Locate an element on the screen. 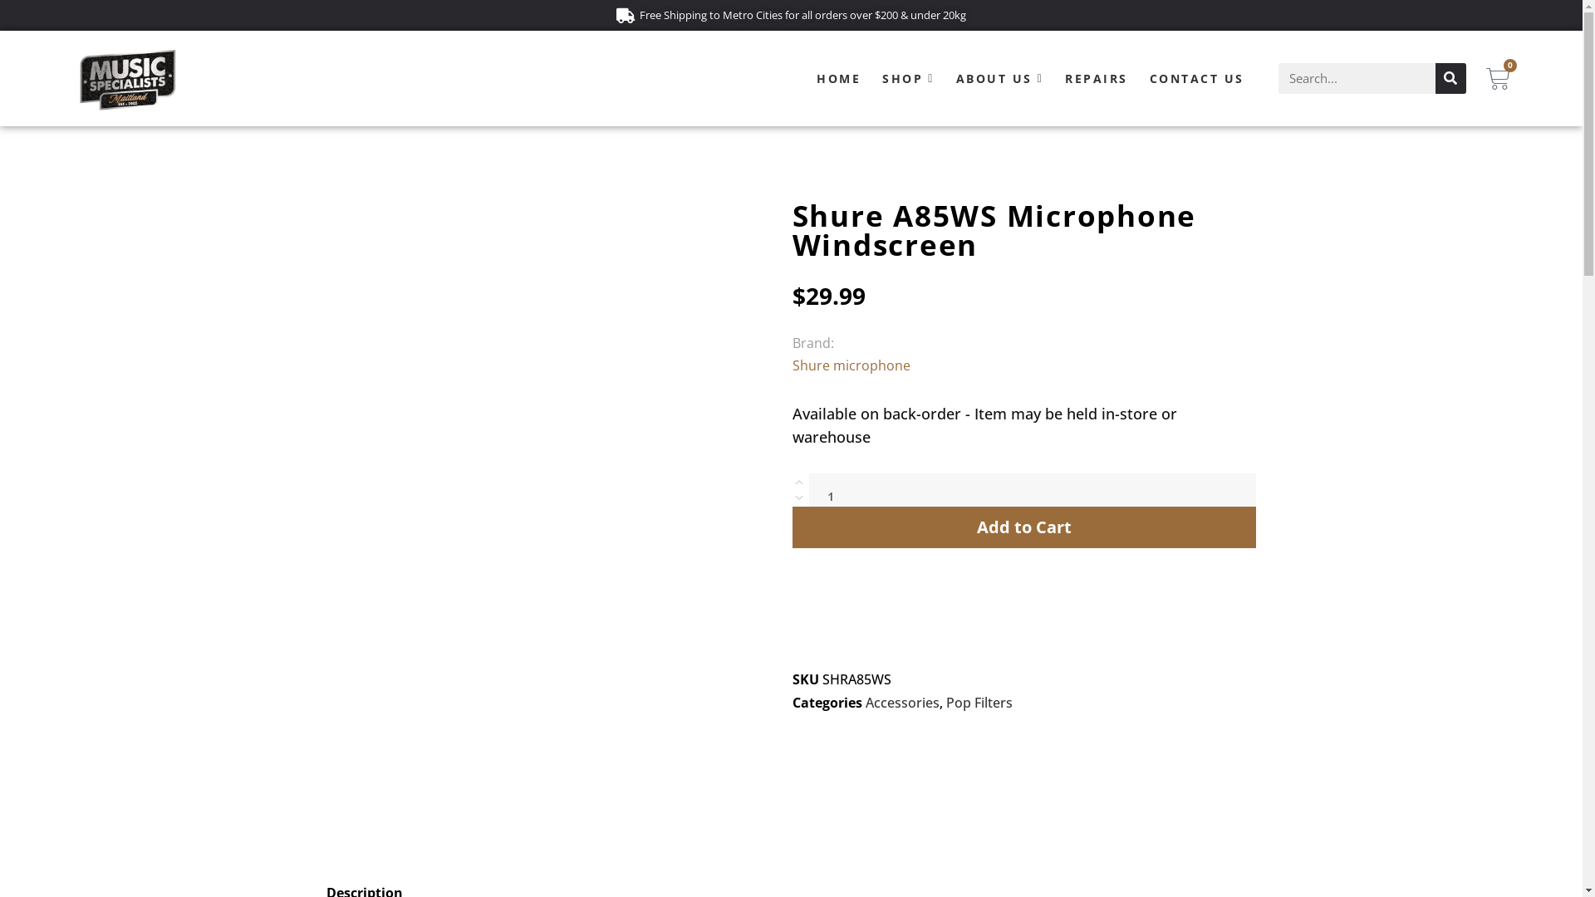 This screenshot has width=1595, height=897. ABOUT US is located at coordinates (1000, 78).